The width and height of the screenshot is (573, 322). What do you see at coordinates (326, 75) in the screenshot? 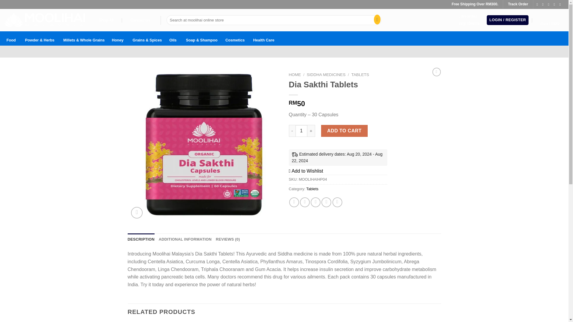
I see `SIDDHA MEDICINES` at bounding box center [326, 75].